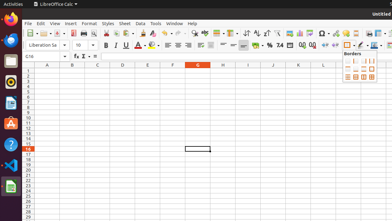 This screenshot has width=392, height=221. Describe the element at coordinates (47, 71) in the screenshot. I see `A1` at that location.